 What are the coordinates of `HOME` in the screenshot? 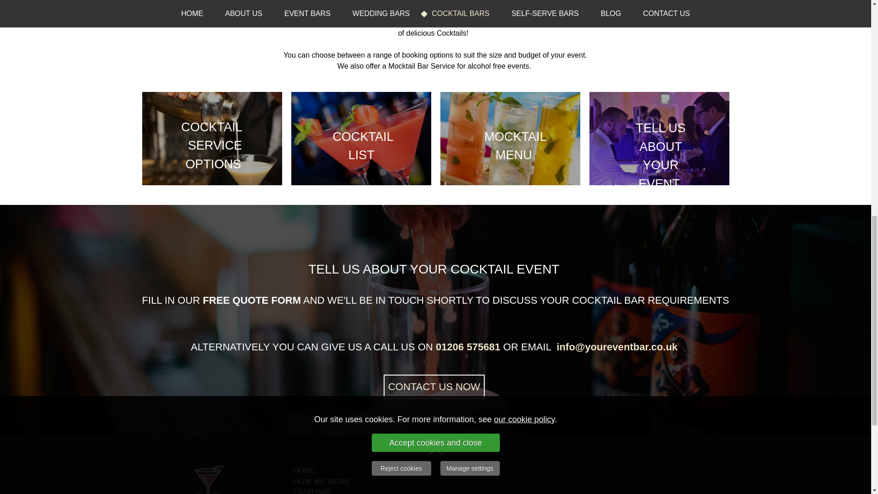 It's located at (304, 470).